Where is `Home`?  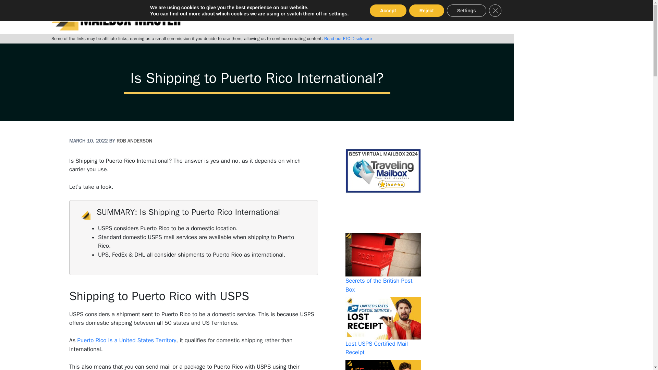
Home is located at coordinates (241, 17).